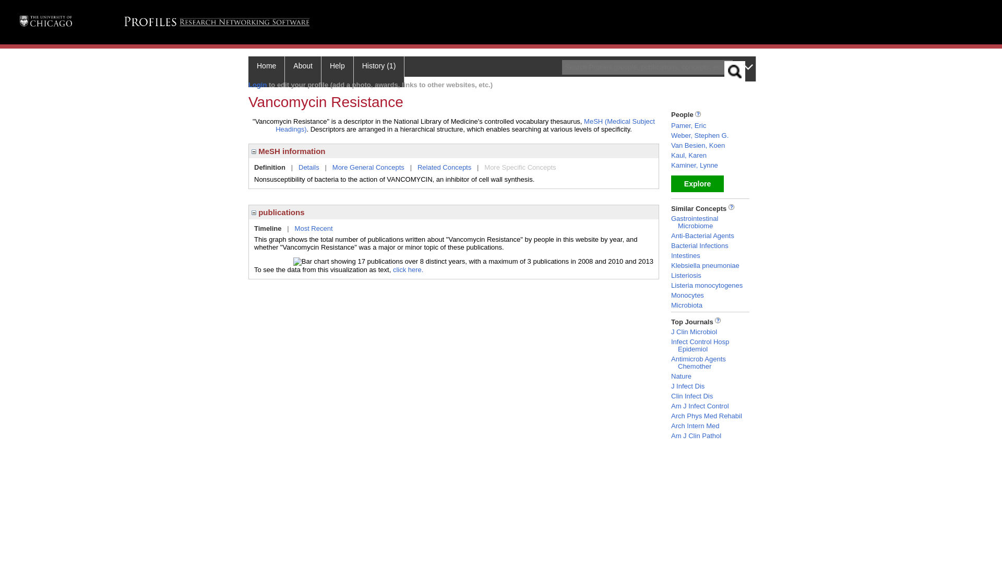 The image size is (1002, 564). Describe the element at coordinates (520, 167) in the screenshot. I see `More Specific Concepts` at that location.